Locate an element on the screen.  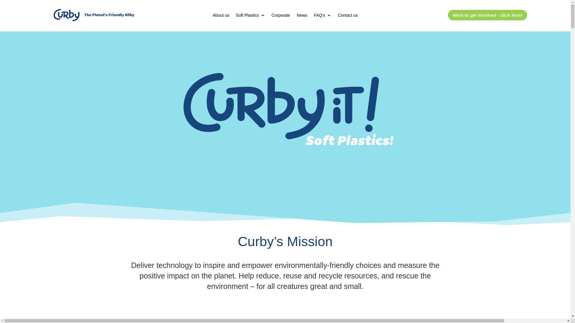
Contact us is located at coordinates (348, 16).